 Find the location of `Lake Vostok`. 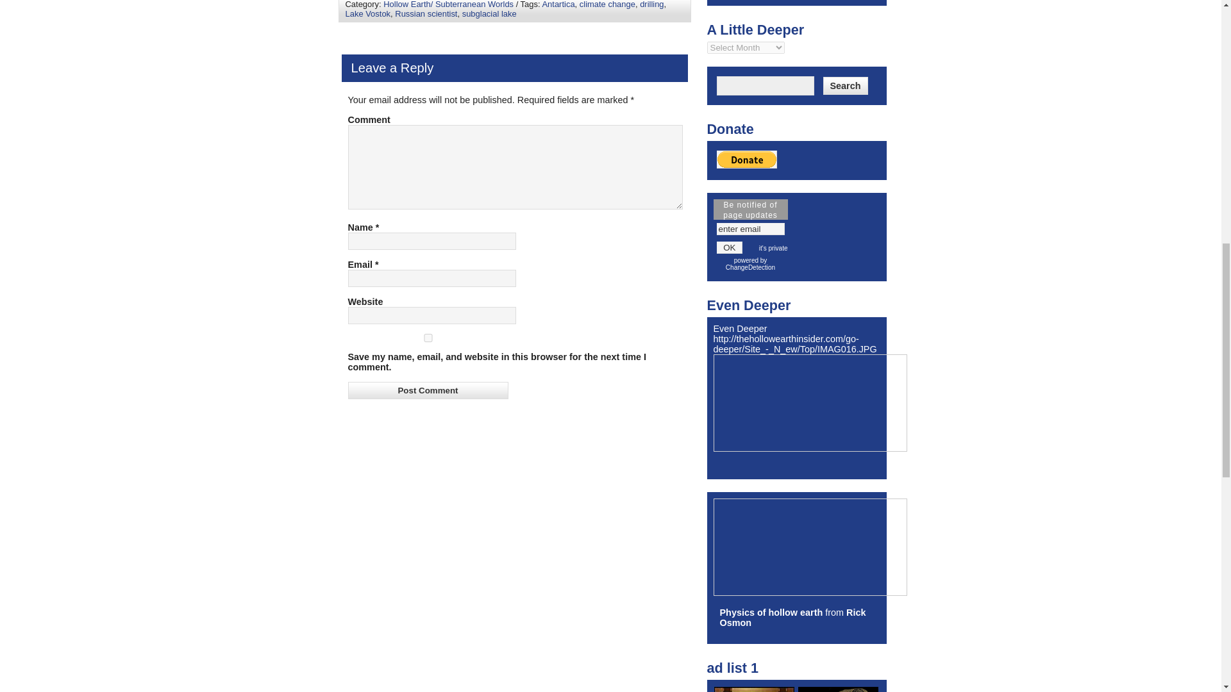

Lake Vostok is located at coordinates (367, 14).